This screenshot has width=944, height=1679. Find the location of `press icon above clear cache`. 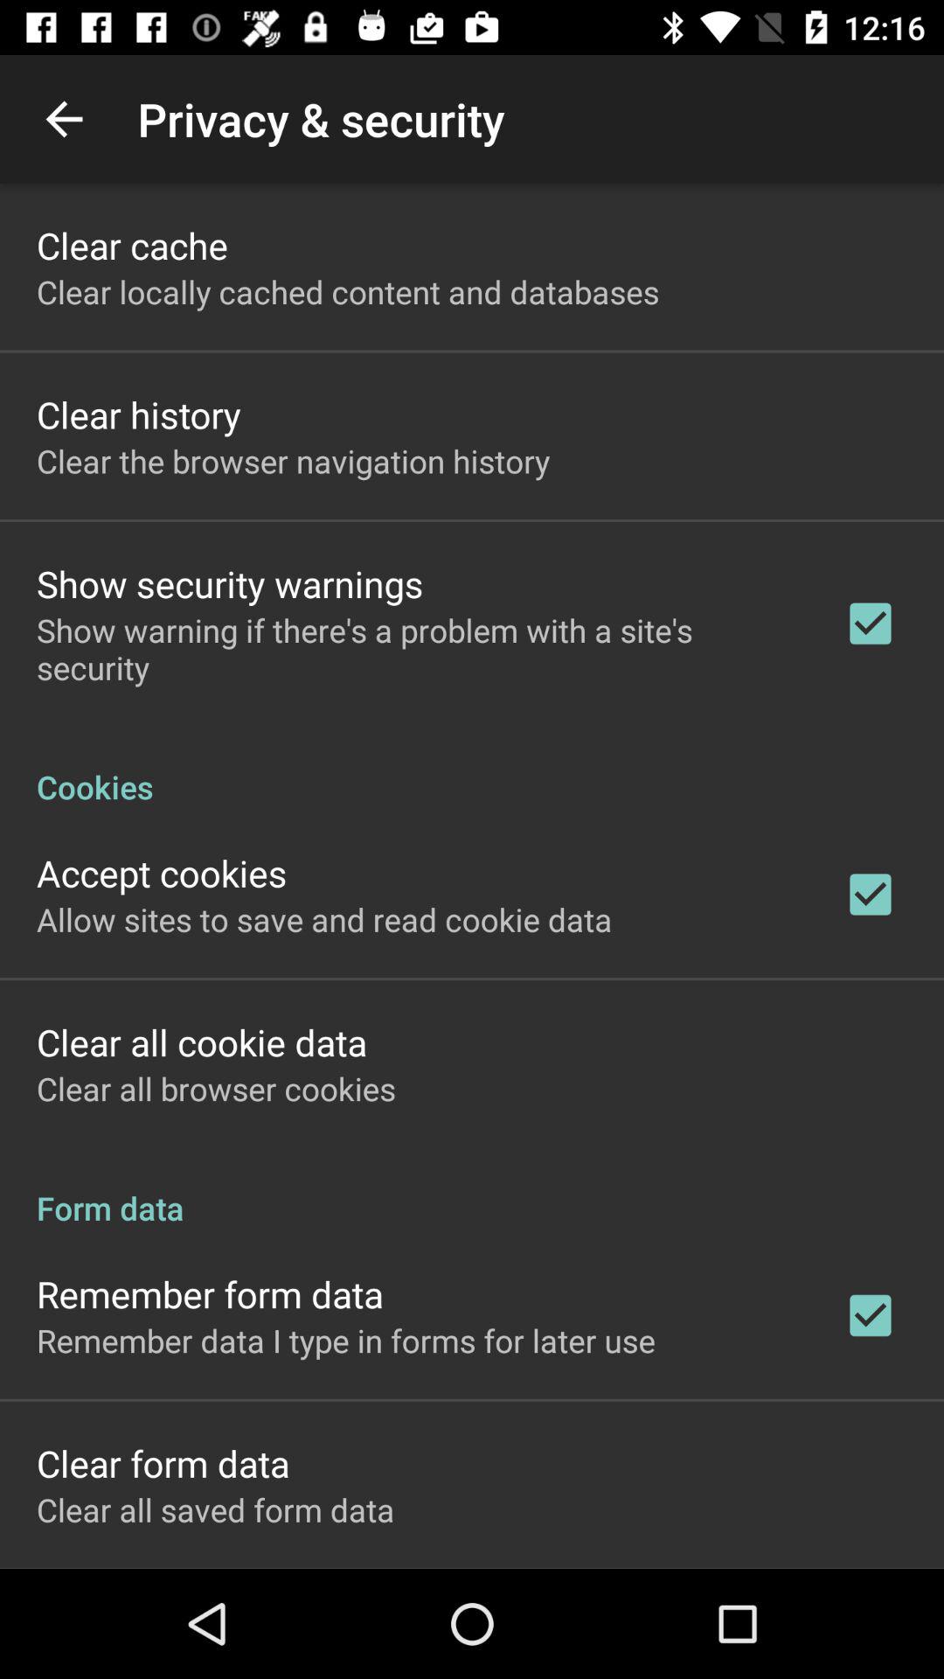

press icon above clear cache is located at coordinates (64, 119).